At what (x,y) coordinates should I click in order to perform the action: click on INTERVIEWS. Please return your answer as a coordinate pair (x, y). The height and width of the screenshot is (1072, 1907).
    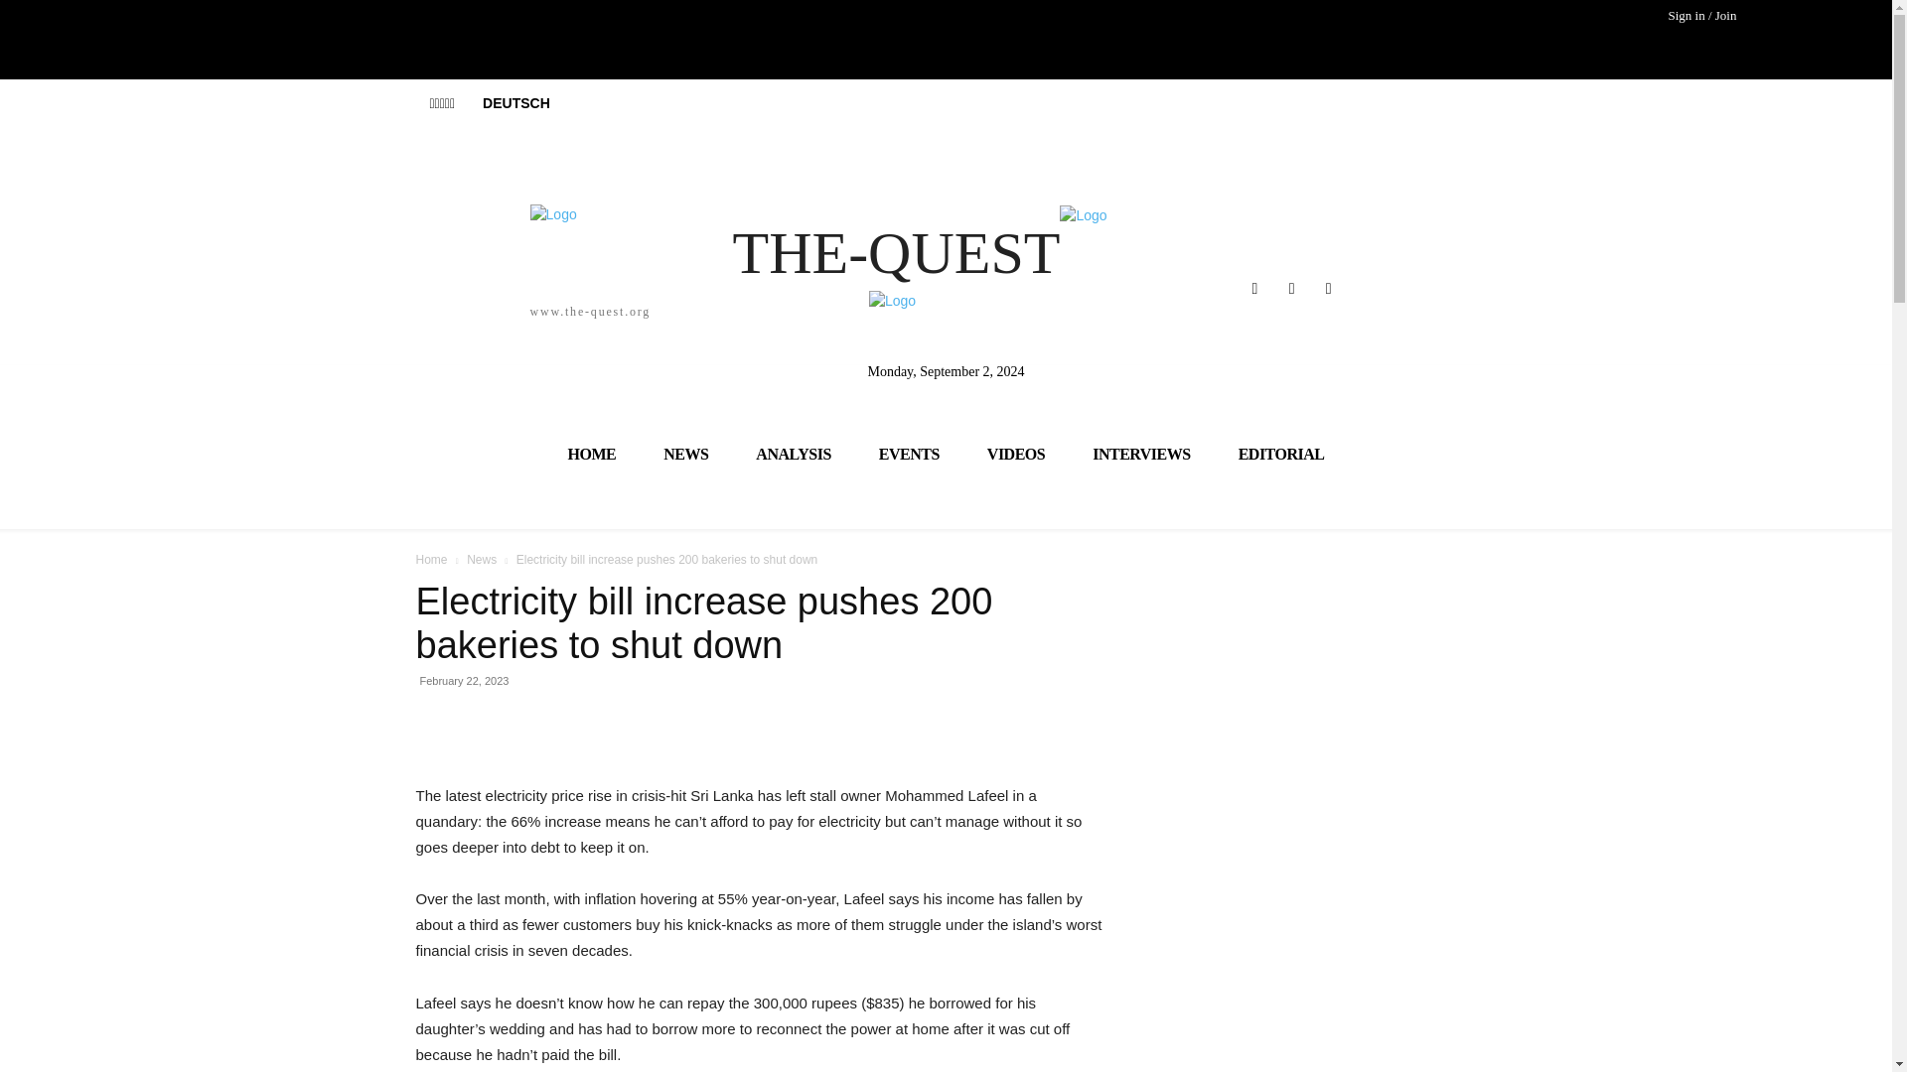
    Looking at the image, I should click on (1140, 453).